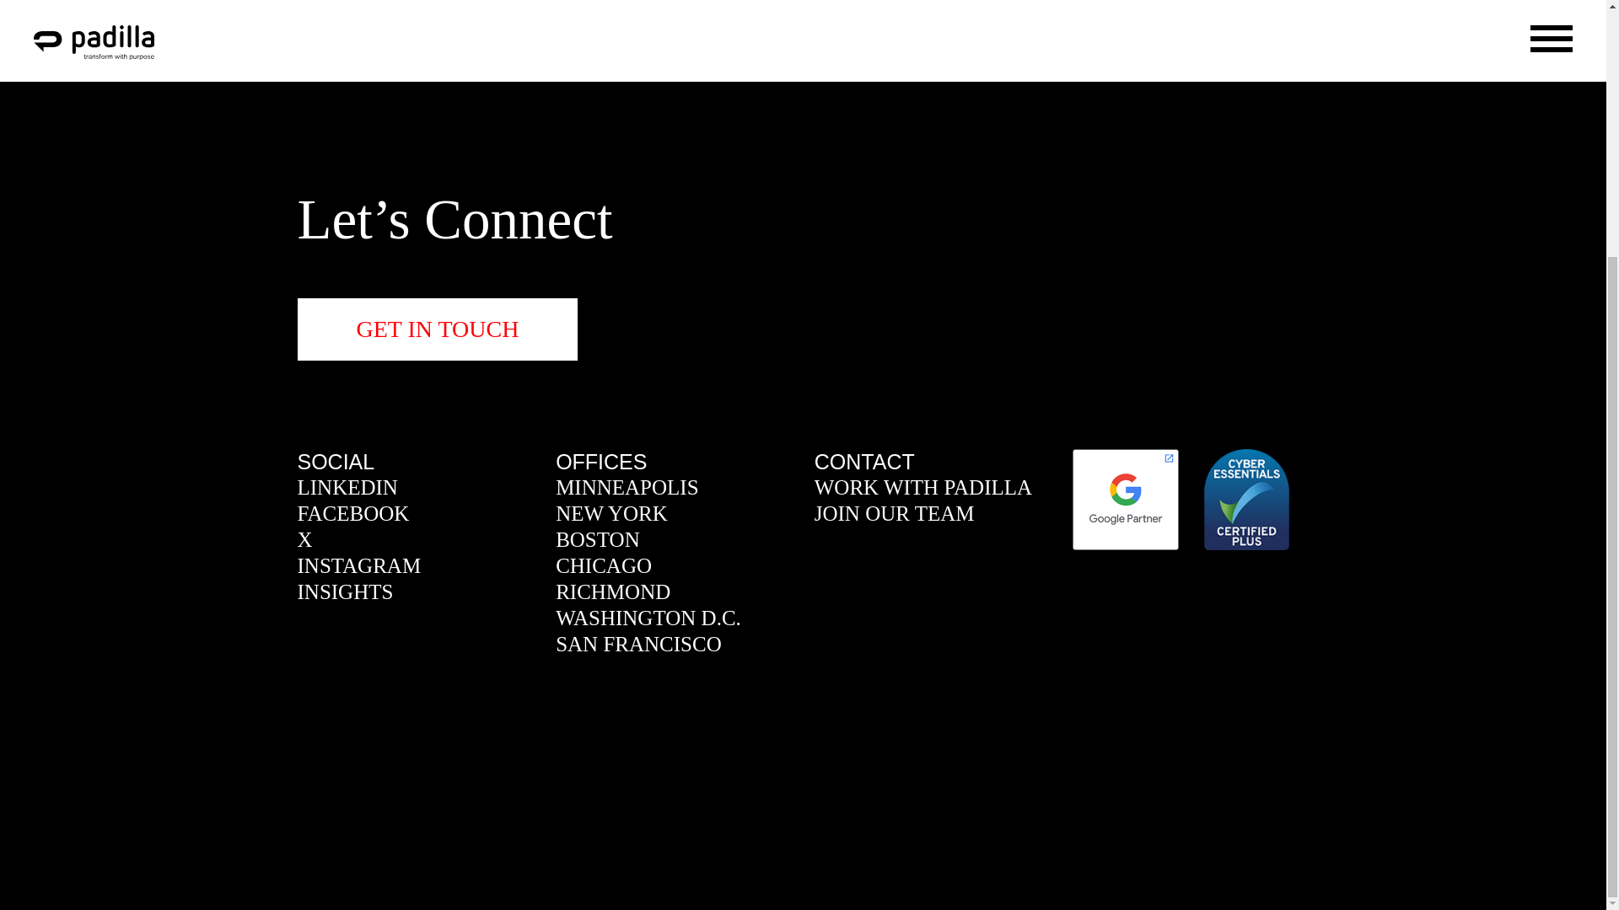 The height and width of the screenshot is (910, 1619). Describe the element at coordinates (597, 539) in the screenshot. I see `BOSTON` at that location.